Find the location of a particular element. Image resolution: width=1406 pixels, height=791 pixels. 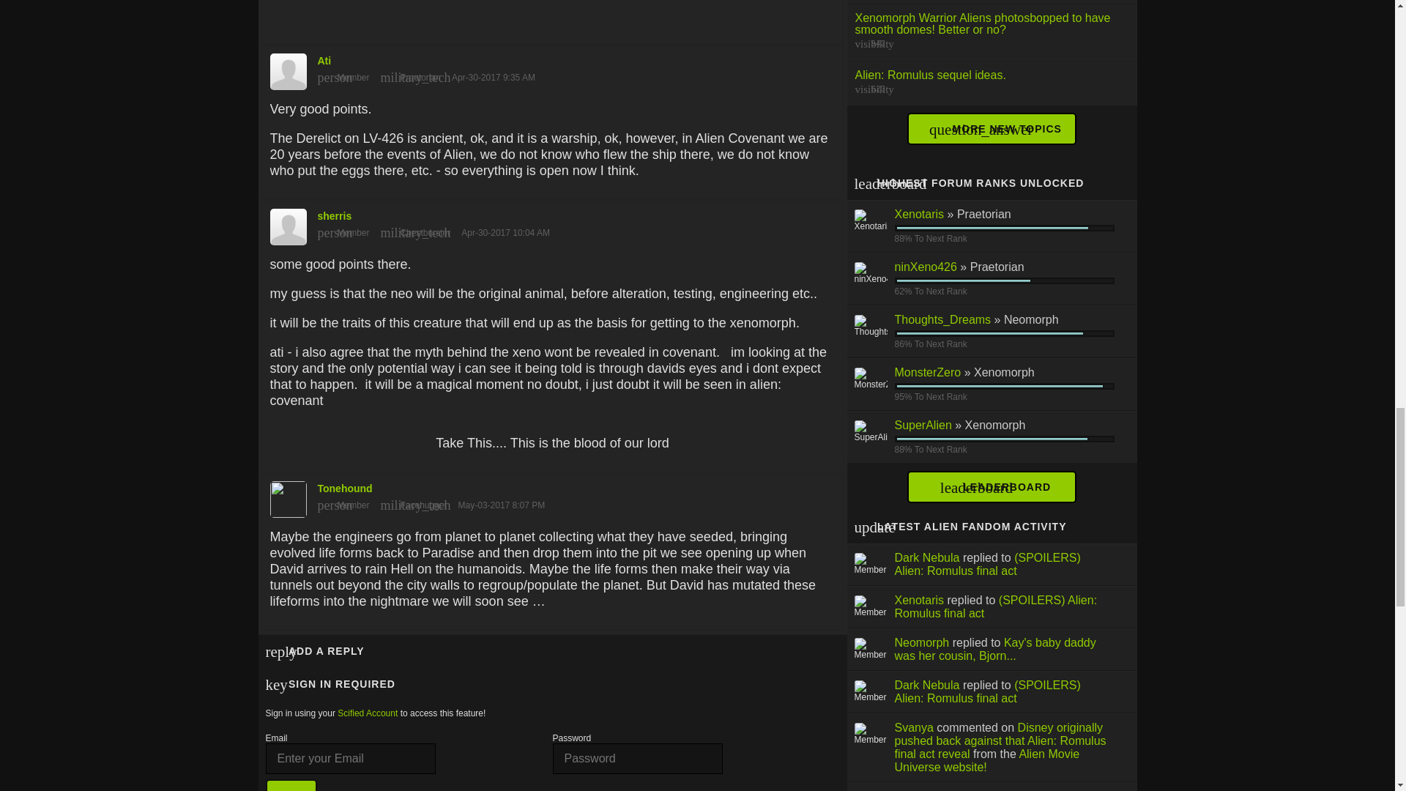

Sign In is located at coordinates (291, 785).